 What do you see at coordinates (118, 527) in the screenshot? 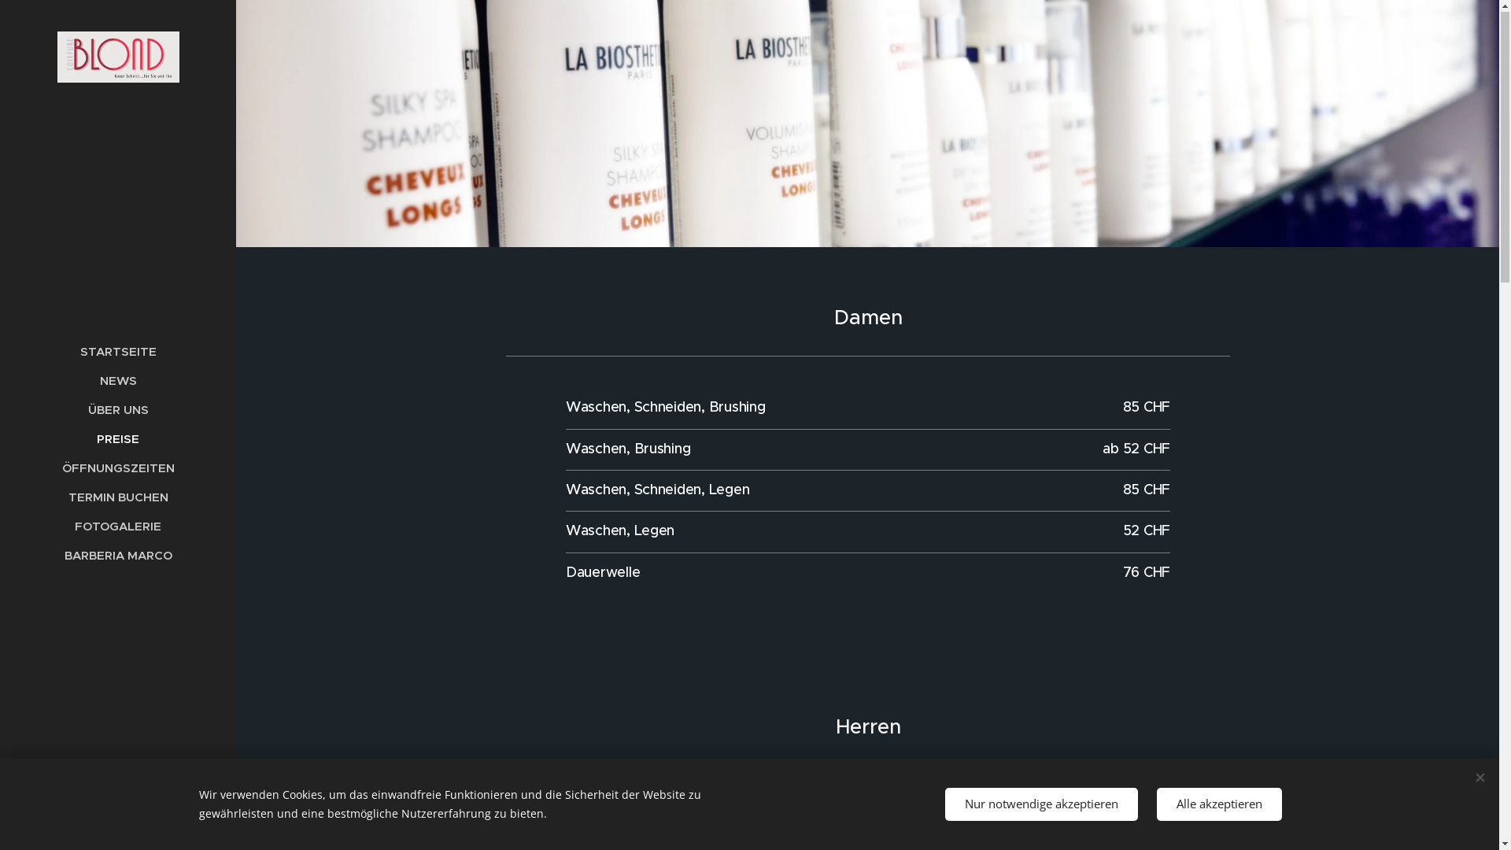
I see `FOTOGALERIE` at bounding box center [118, 527].